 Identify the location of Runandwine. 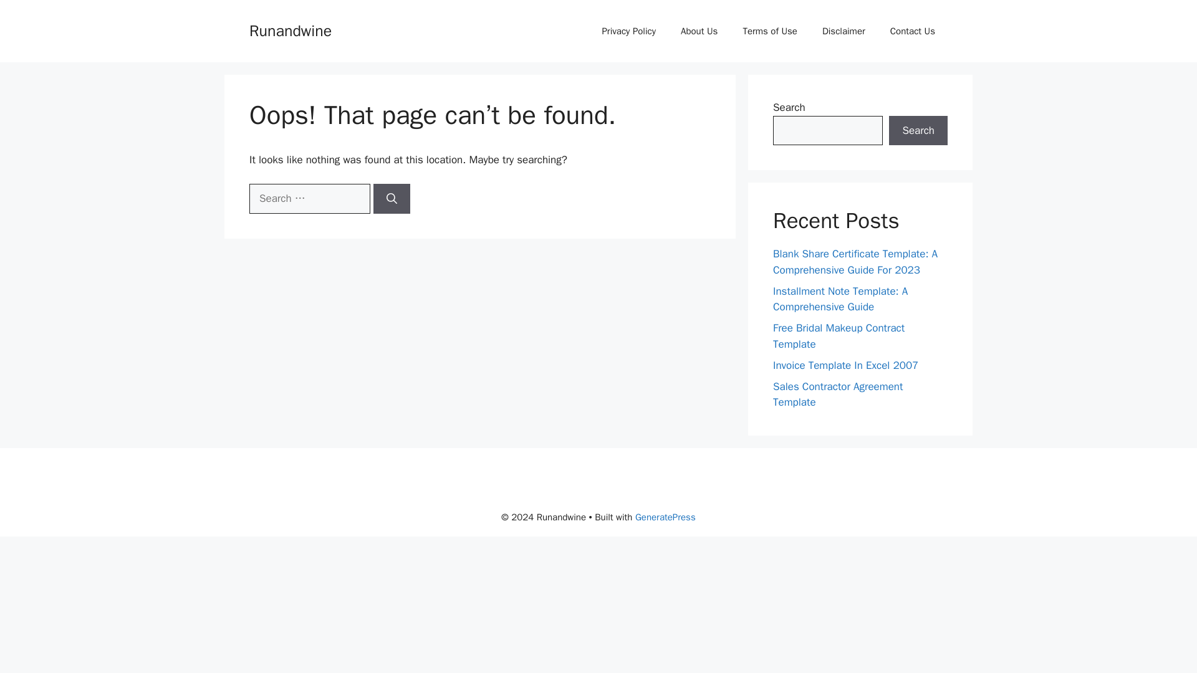
(290, 30).